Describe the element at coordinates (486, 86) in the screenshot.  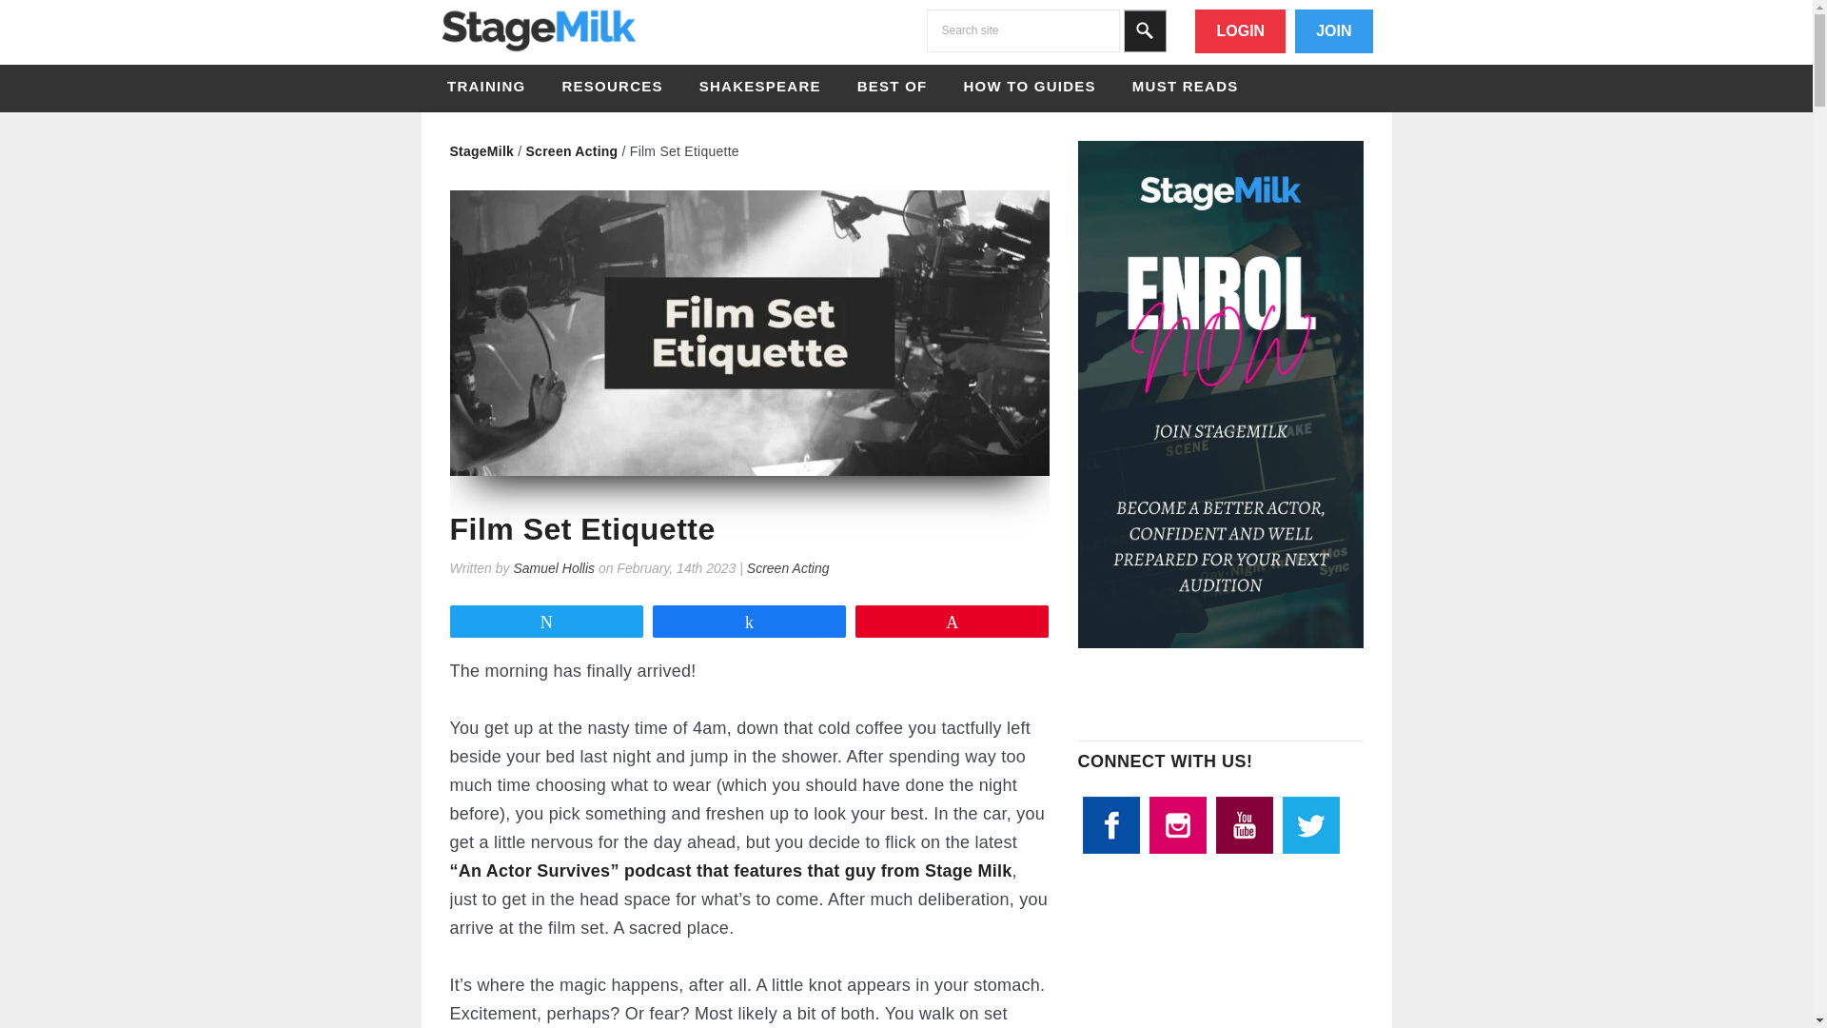
I see `TRAINING` at that location.